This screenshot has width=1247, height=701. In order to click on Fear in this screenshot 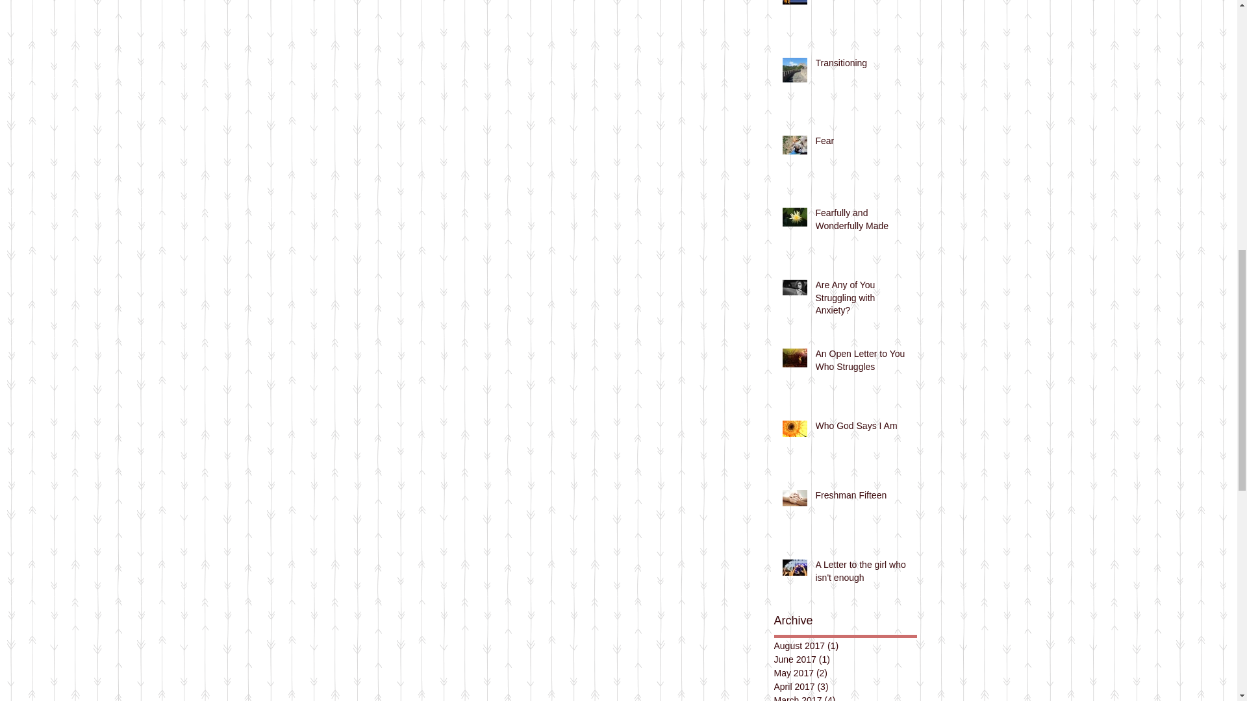, I will do `click(862, 144)`.